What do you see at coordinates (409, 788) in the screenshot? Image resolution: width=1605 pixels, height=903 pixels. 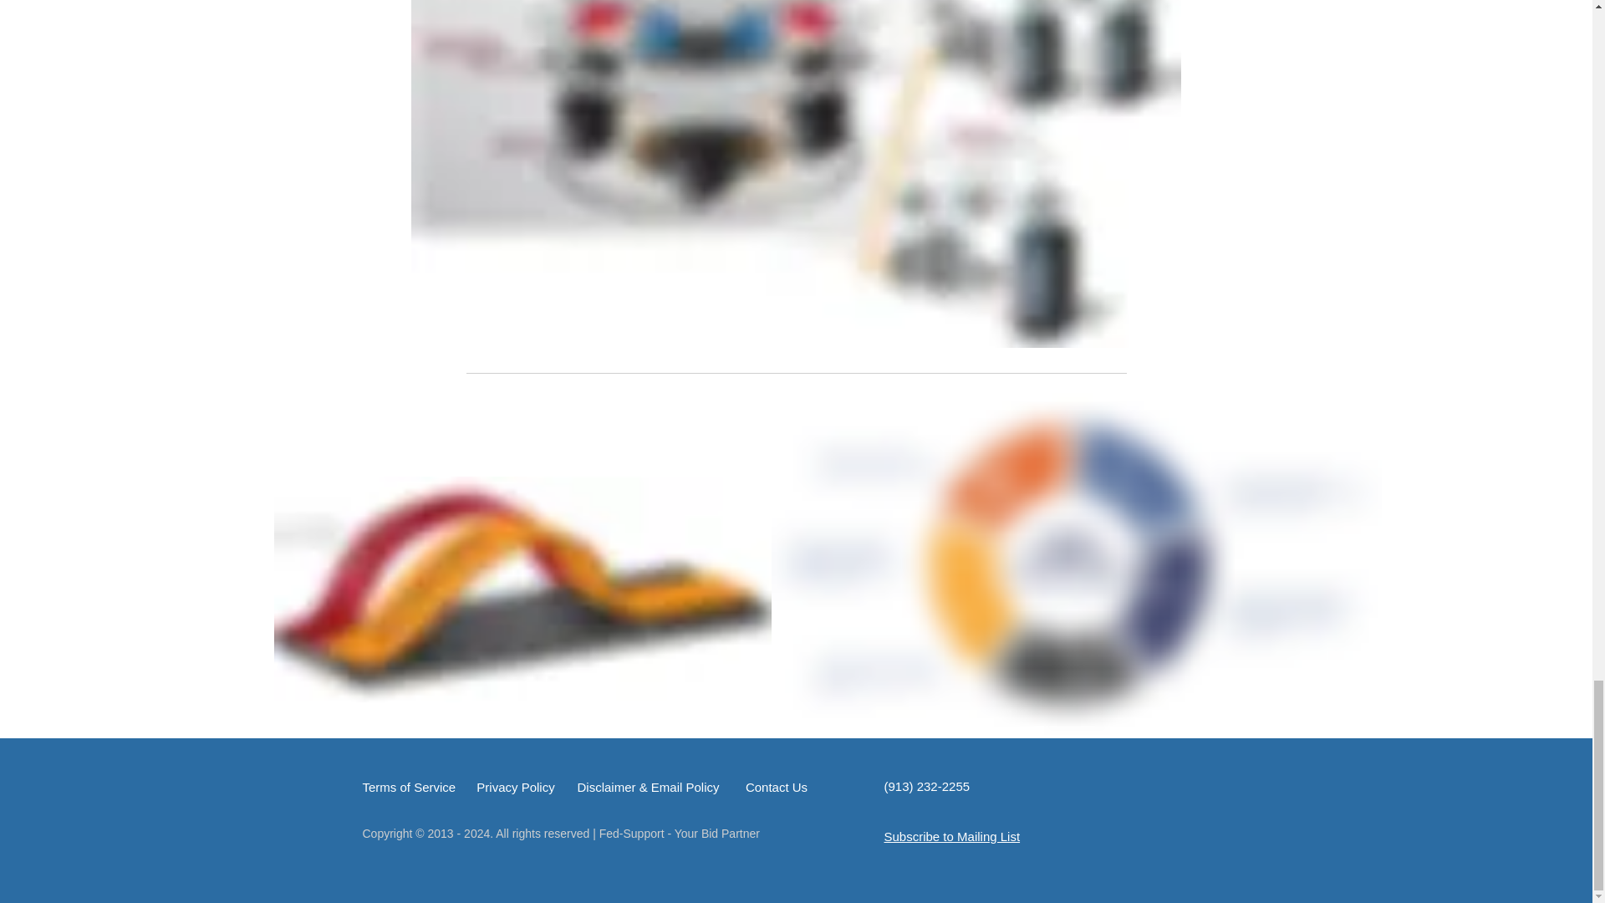 I see `Terms of Service` at bounding box center [409, 788].